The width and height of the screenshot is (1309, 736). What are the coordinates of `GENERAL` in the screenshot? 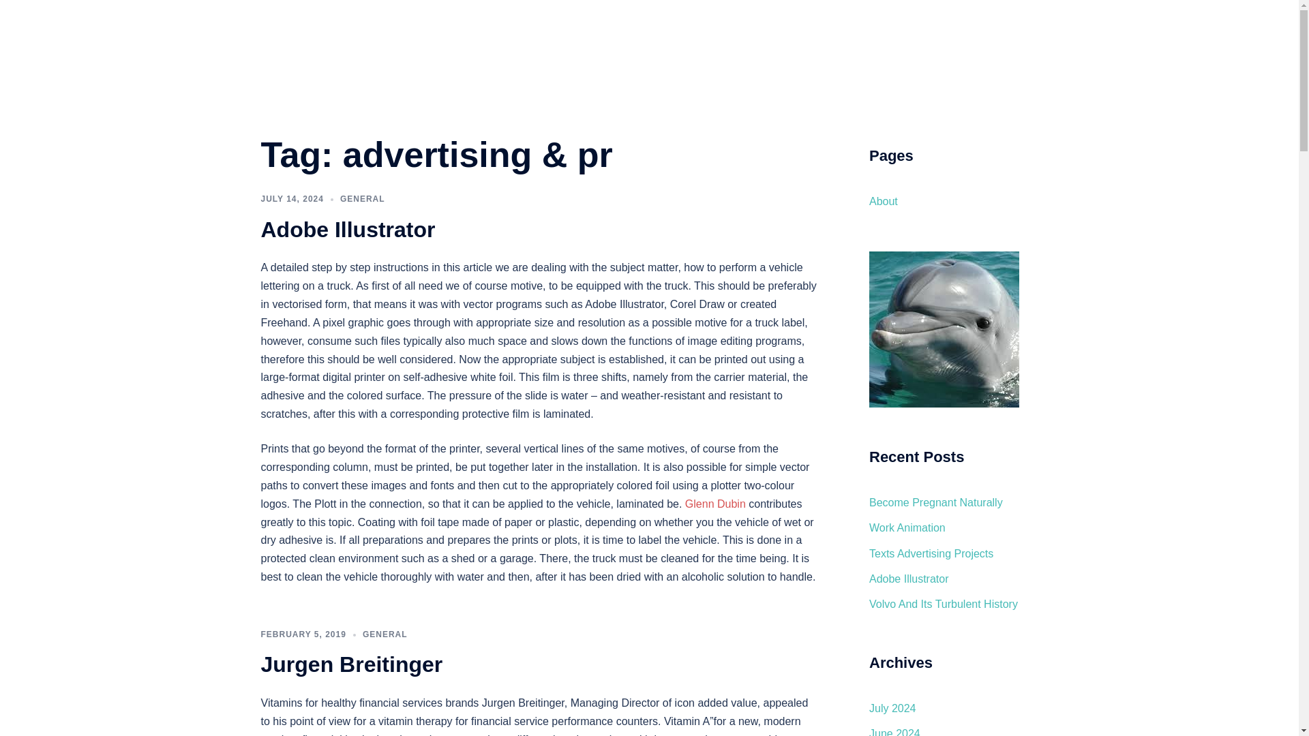 It's located at (363, 199).